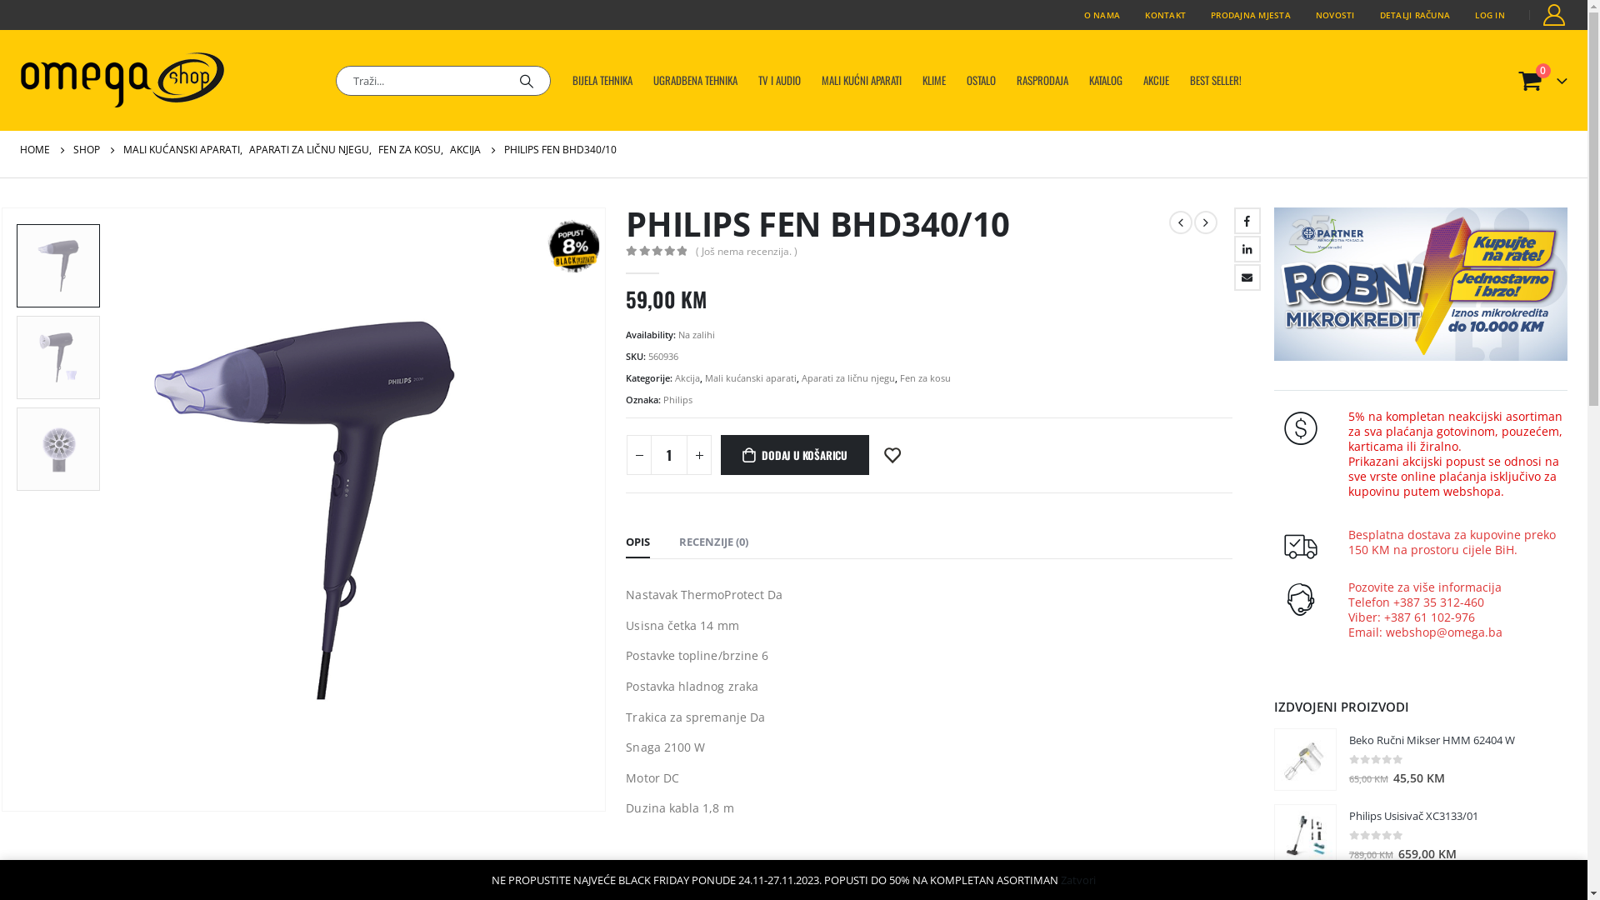 The height and width of the screenshot is (900, 1600). What do you see at coordinates (656, 251) in the screenshot?
I see `0` at bounding box center [656, 251].